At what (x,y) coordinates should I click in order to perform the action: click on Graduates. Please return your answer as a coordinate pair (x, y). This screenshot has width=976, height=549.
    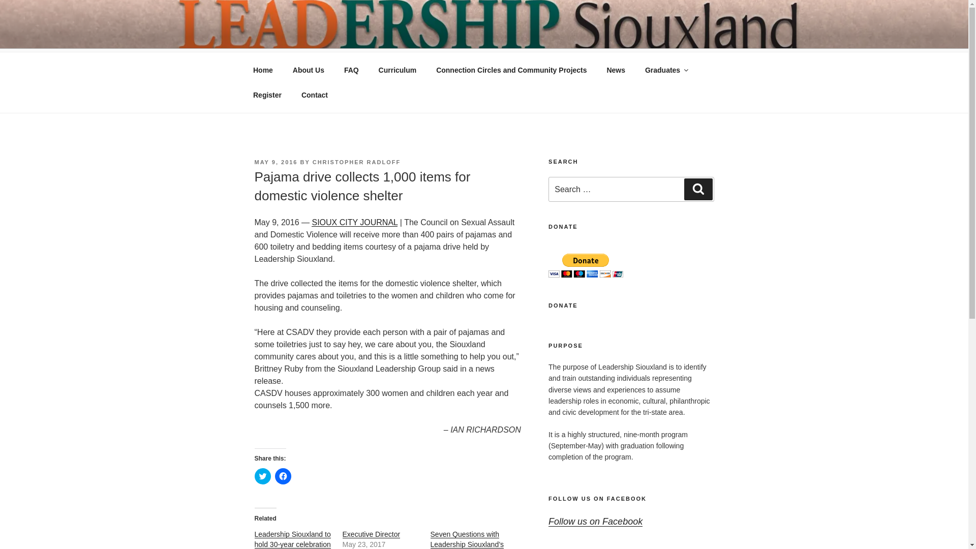
    Looking at the image, I should click on (666, 70).